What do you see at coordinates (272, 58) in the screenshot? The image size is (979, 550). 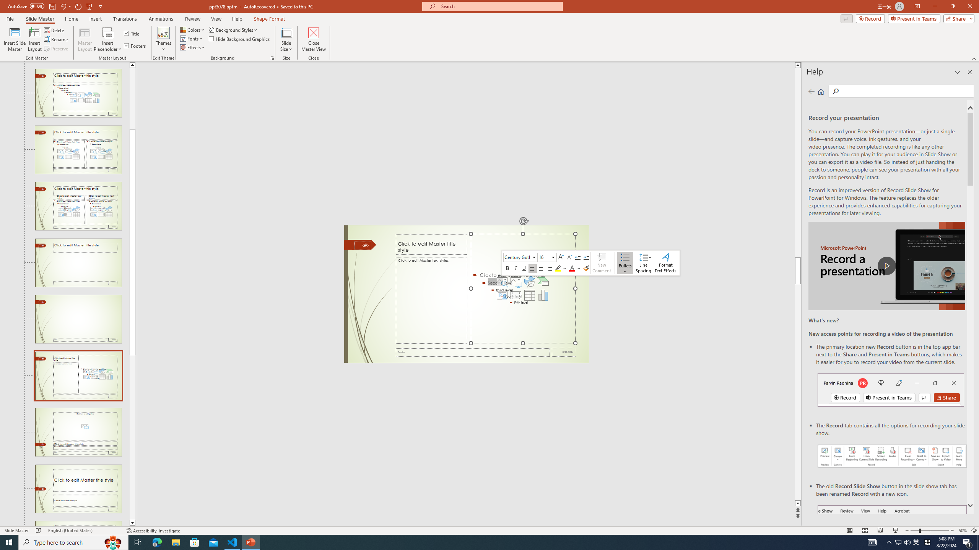 I see `Format Background...` at bounding box center [272, 58].